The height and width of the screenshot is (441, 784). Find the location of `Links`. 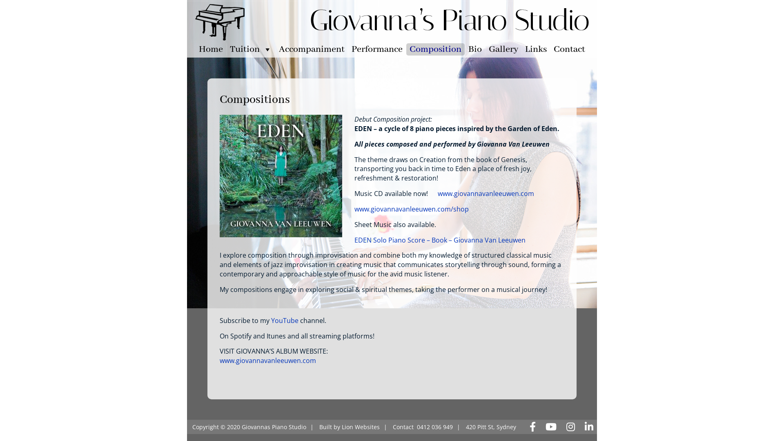

Links is located at coordinates (536, 49).